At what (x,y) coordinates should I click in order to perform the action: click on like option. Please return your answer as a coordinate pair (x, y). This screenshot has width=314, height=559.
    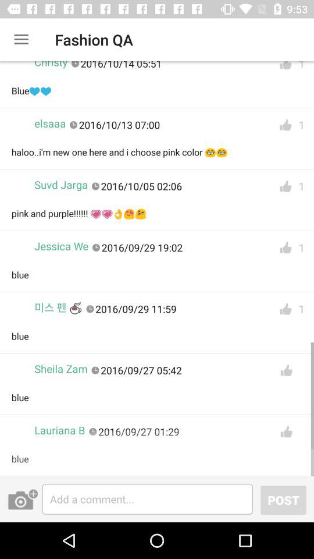
    Looking at the image, I should click on (286, 370).